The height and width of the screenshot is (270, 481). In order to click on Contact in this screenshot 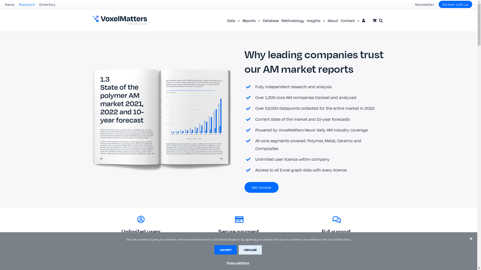, I will do `click(350, 20)`.